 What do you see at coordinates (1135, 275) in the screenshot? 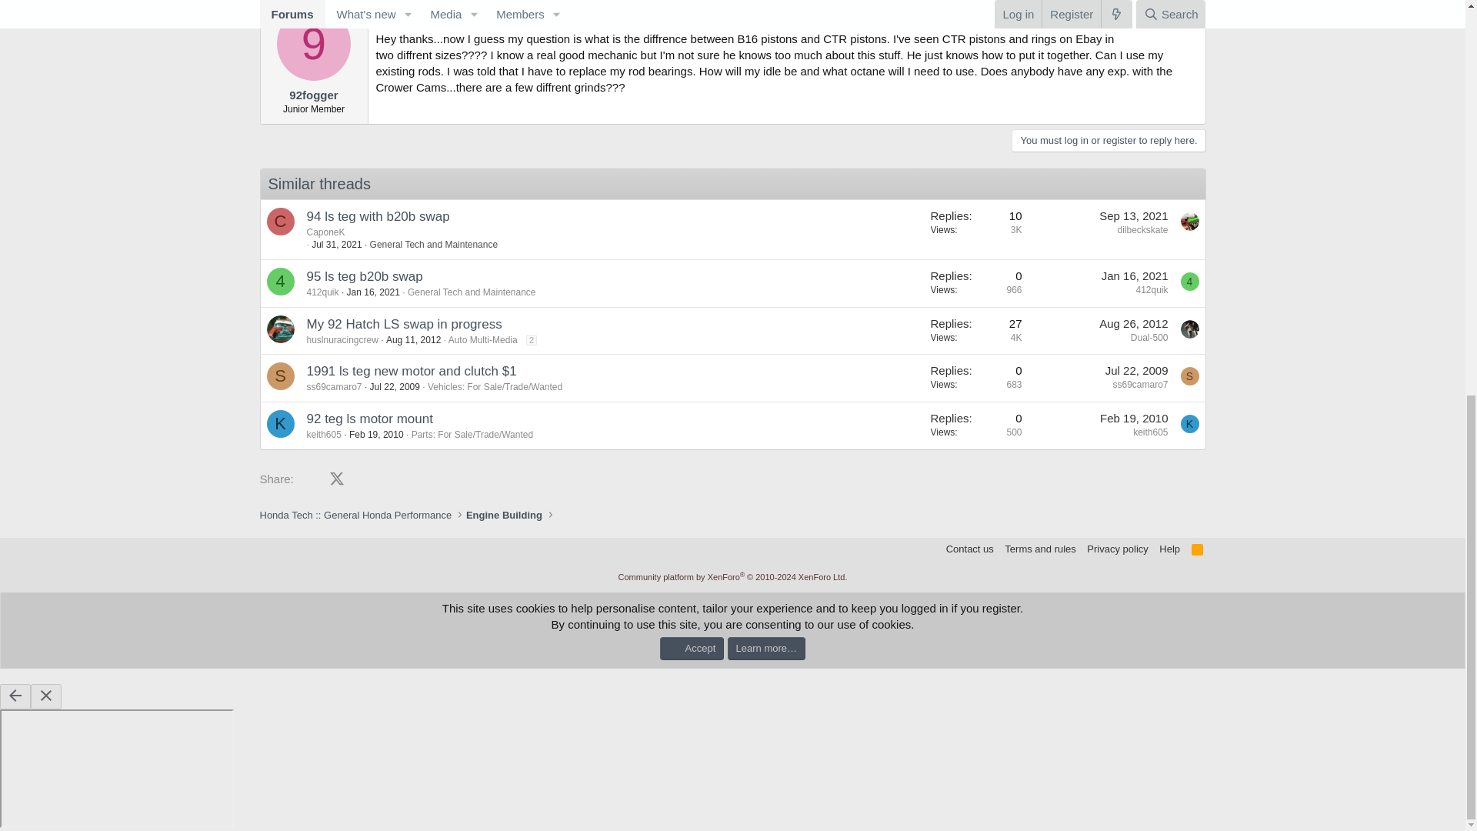
I see `Jan 16, 2021 at 12:34 PM` at bounding box center [1135, 275].